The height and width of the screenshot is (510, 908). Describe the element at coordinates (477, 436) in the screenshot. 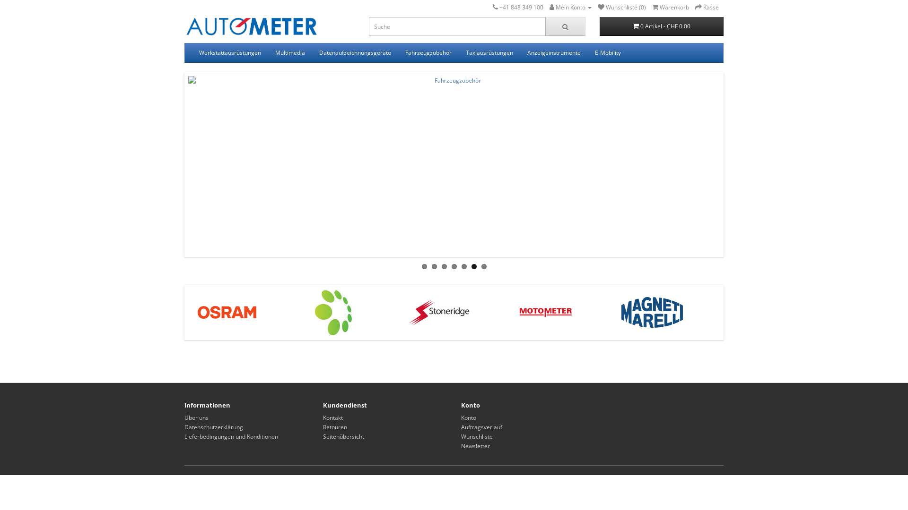

I see `Wunschliste` at that location.